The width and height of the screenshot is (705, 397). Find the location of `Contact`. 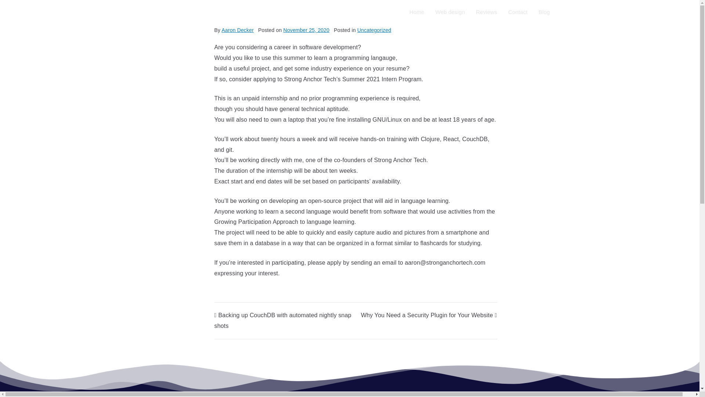

Contact is located at coordinates (518, 12).